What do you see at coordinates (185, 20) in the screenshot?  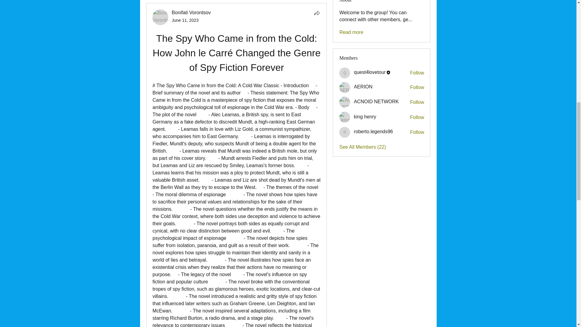 I see `June 11, 2023` at bounding box center [185, 20].